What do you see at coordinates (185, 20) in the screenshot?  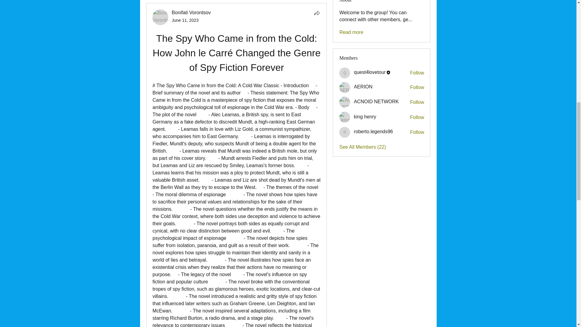 I see `June 11, 2023` at bounding box center [185, 20].